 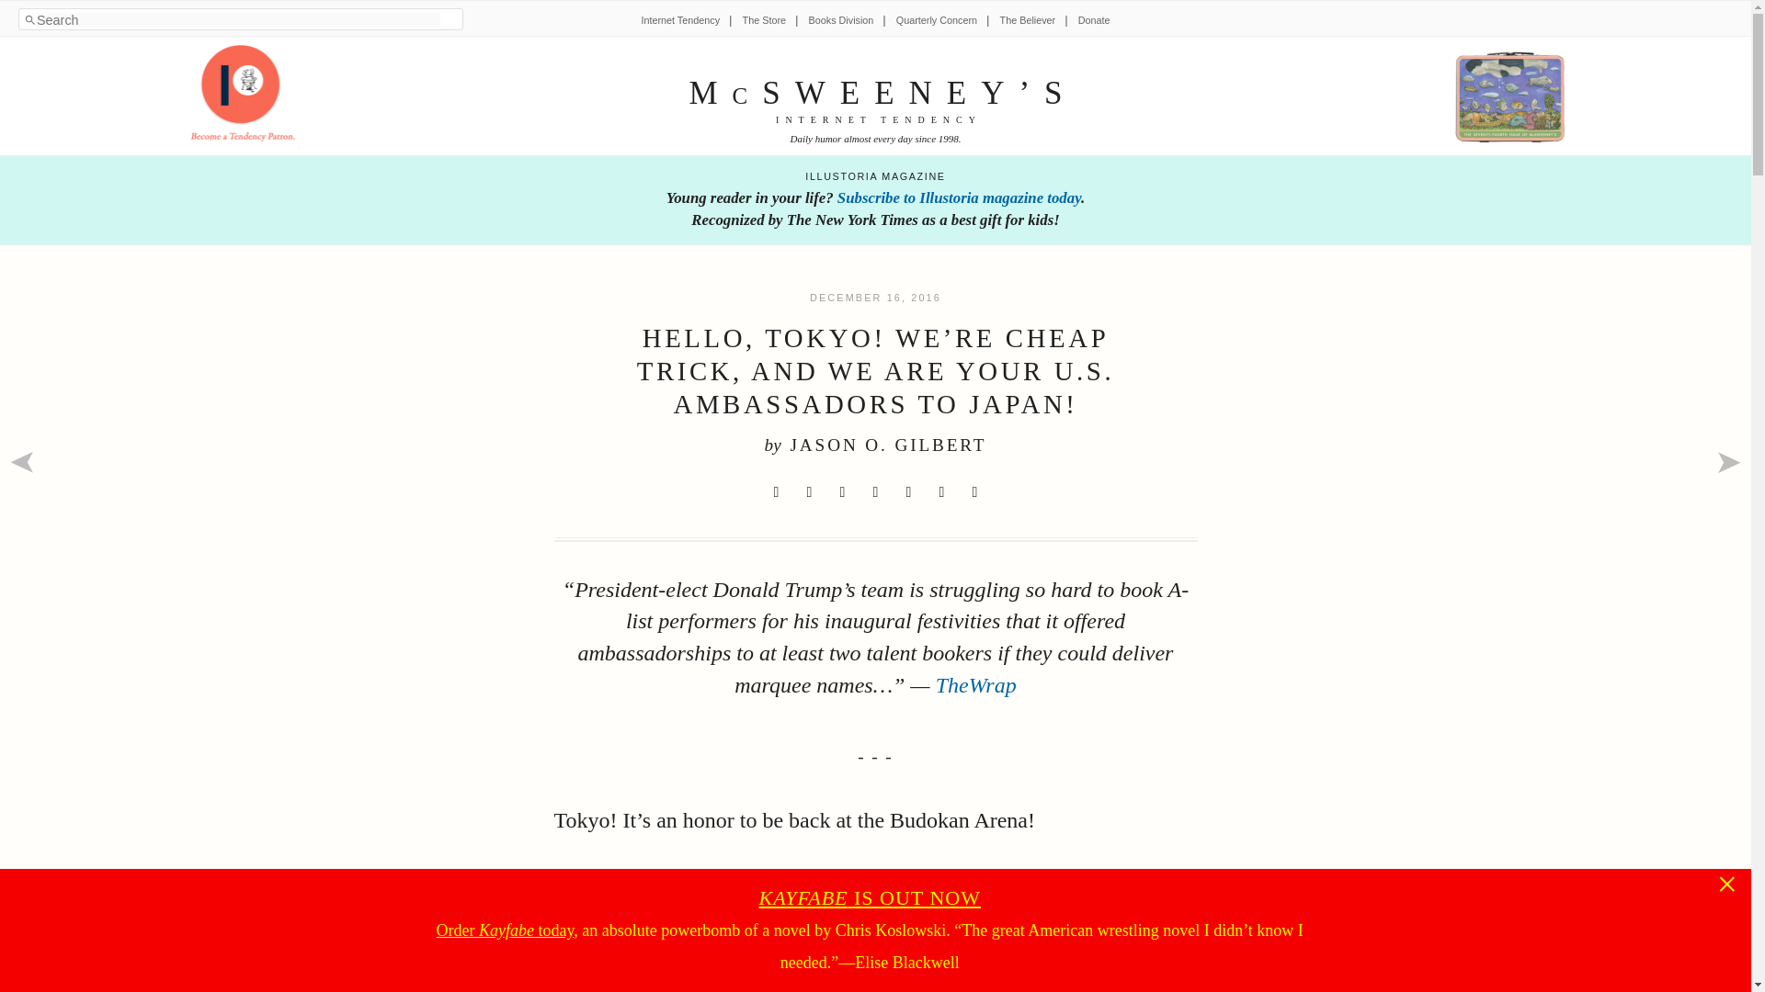 What do you see at coordinates (809, 491) in the screenshot?
I see `Share to Facebook` at bounding box center [809, 491].